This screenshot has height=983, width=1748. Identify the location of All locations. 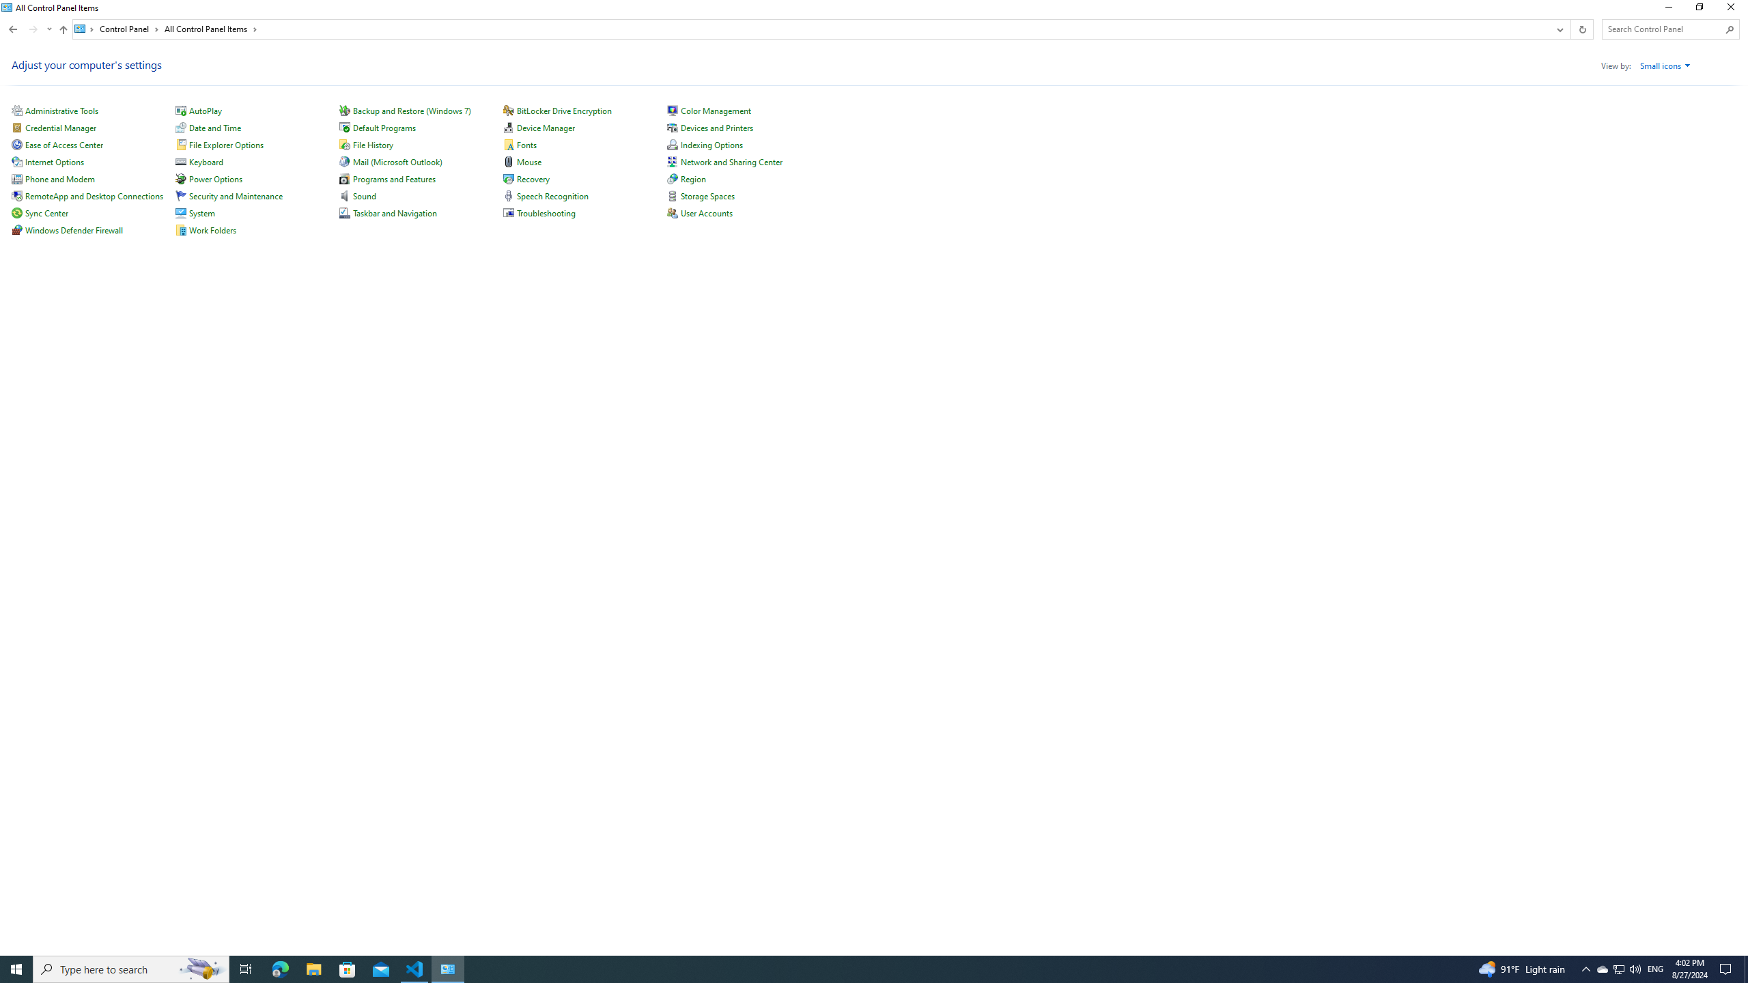
(85, 29).